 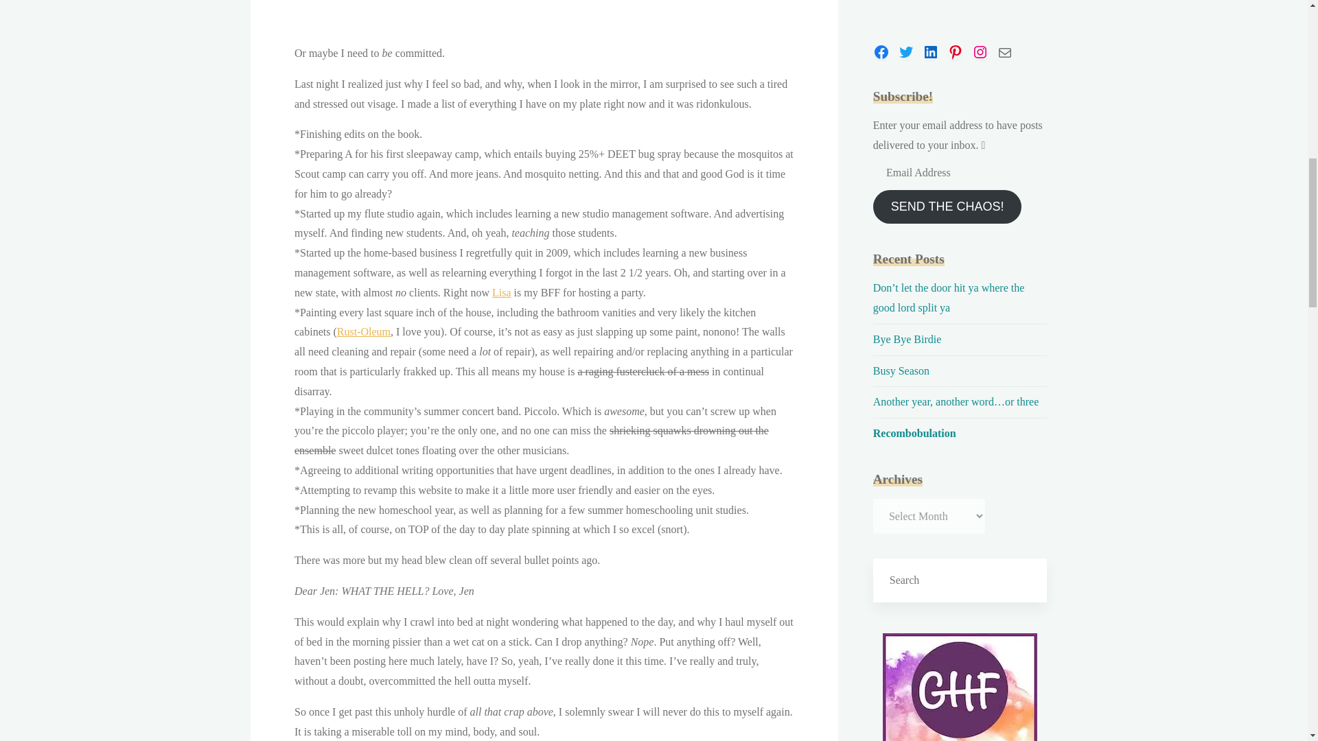 What do you see at coordinates (501, 292) in the screenshot?
I see `Lisa` at bounding box center [501, 292].